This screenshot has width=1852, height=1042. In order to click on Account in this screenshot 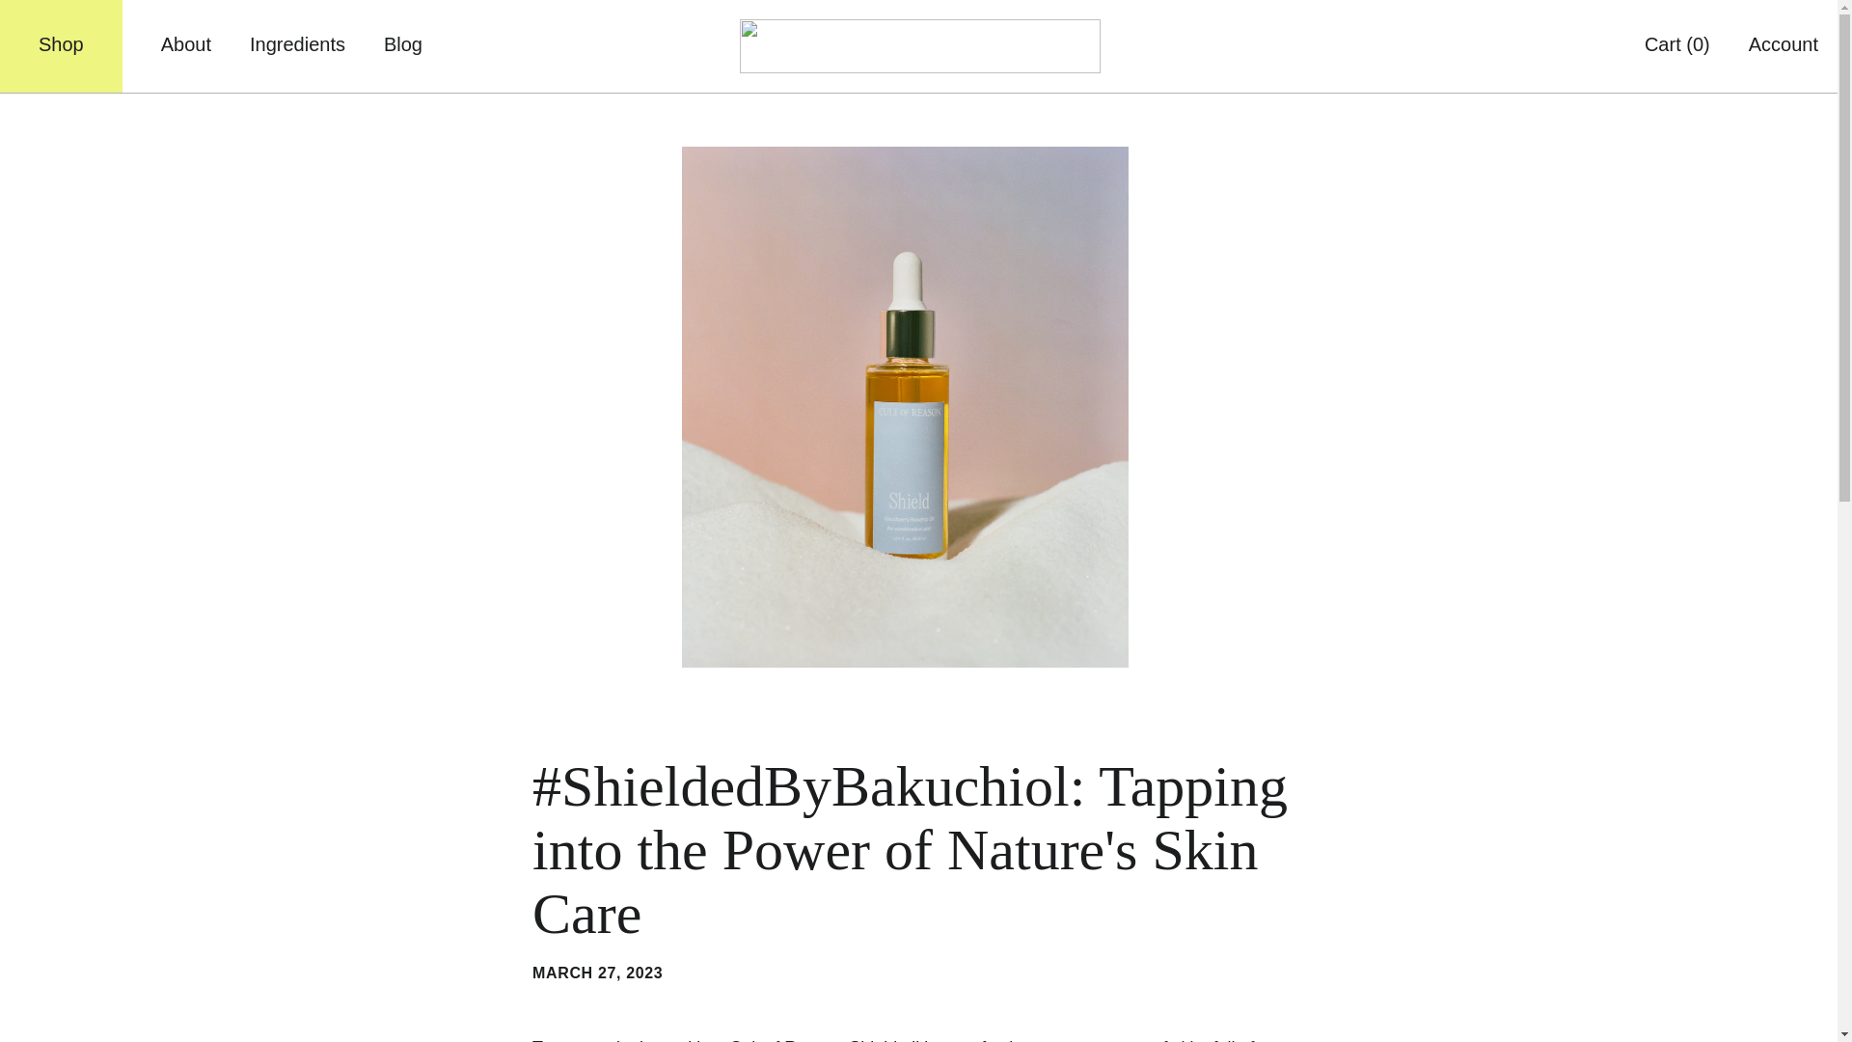, I will do `click(1783, 42)`.